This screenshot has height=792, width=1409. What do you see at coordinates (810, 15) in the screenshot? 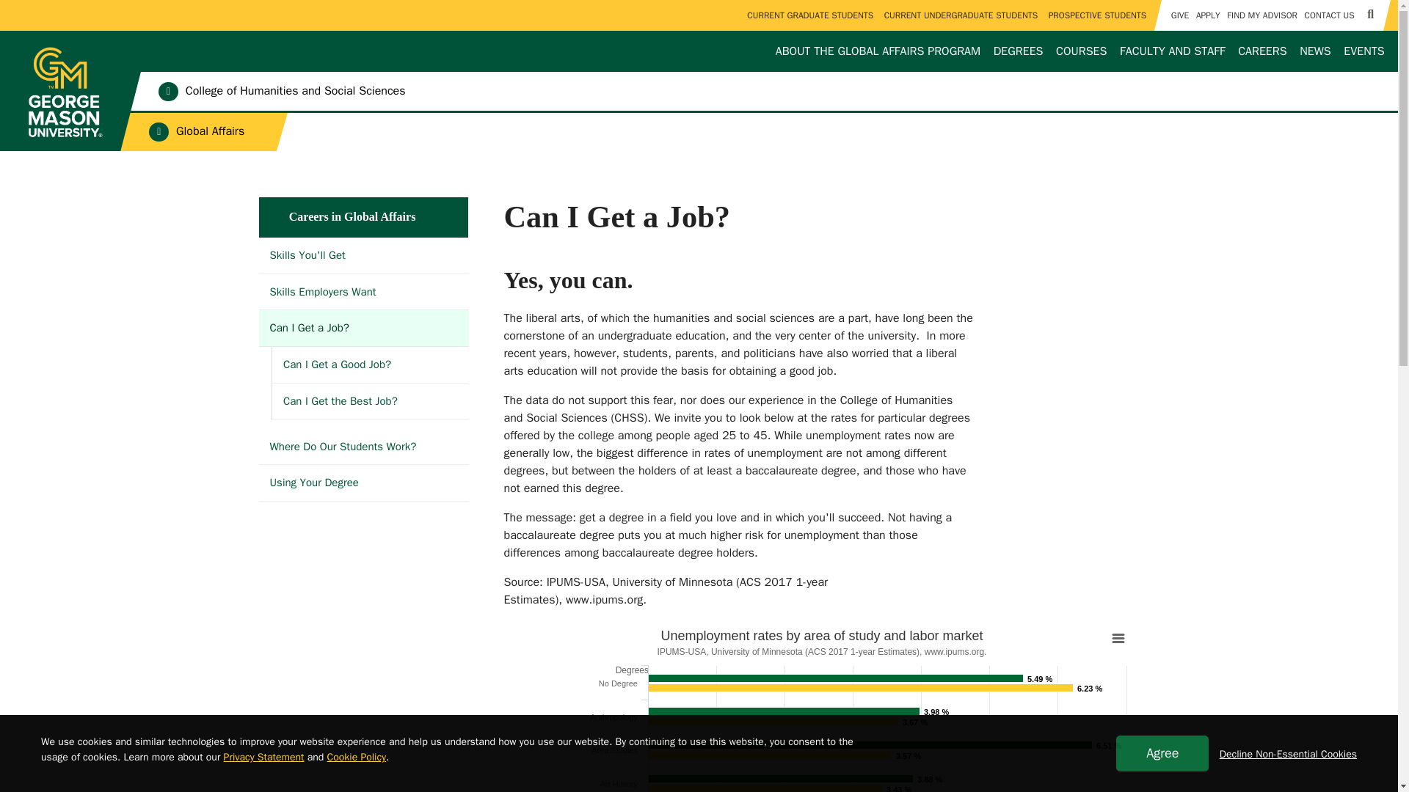
I see `Current Graduate Students` at bounding box center [810, 15].